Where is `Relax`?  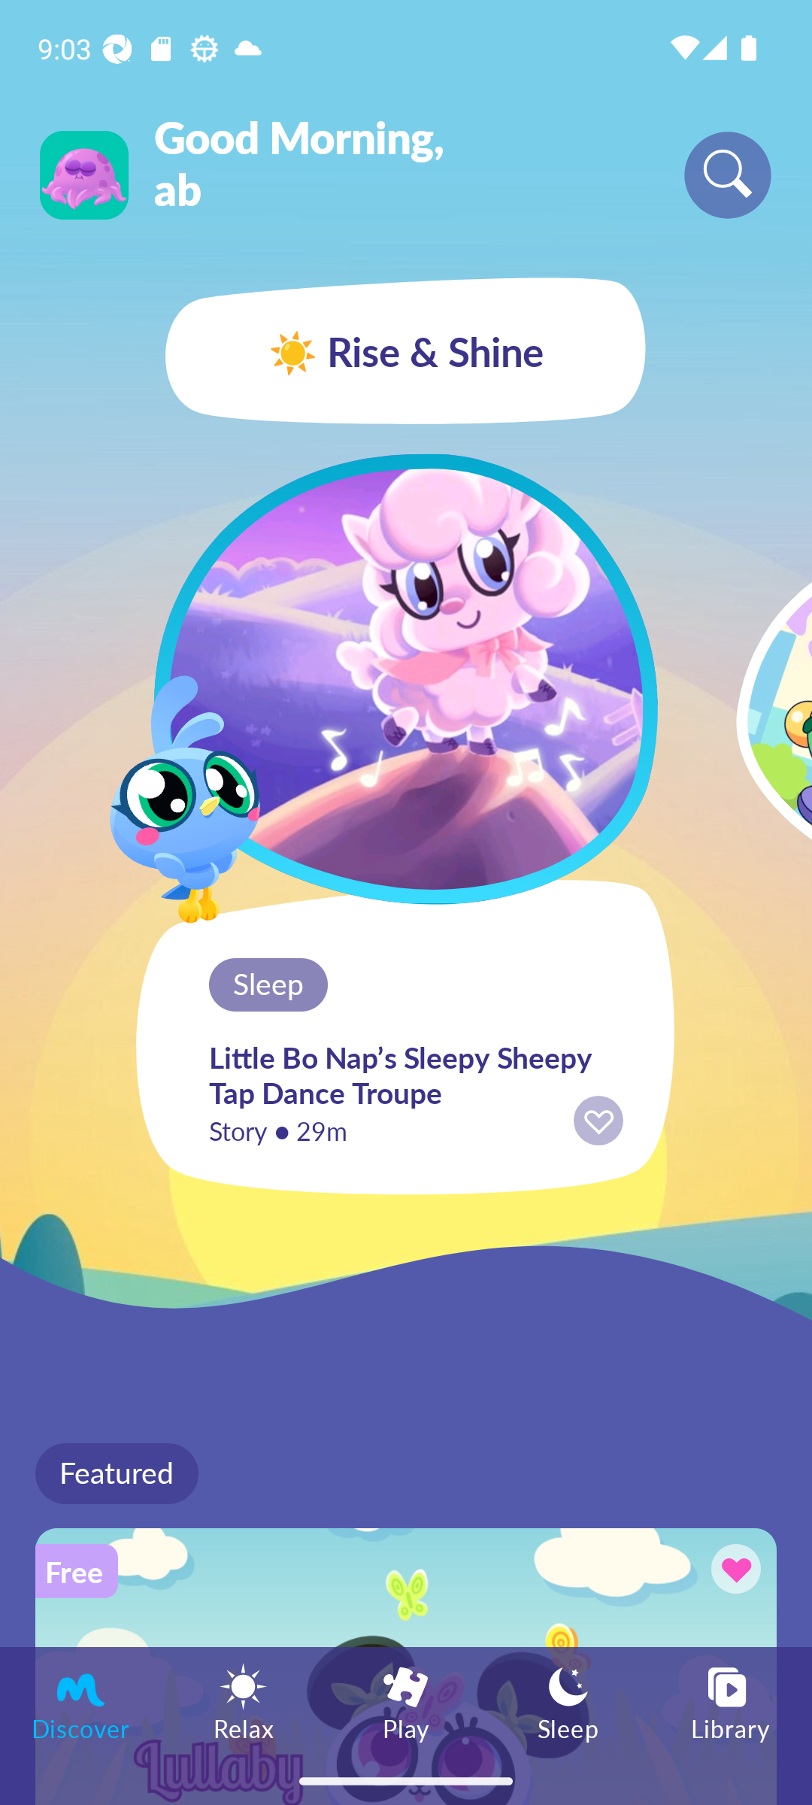
Relax is located at coordinates (244, 1701).